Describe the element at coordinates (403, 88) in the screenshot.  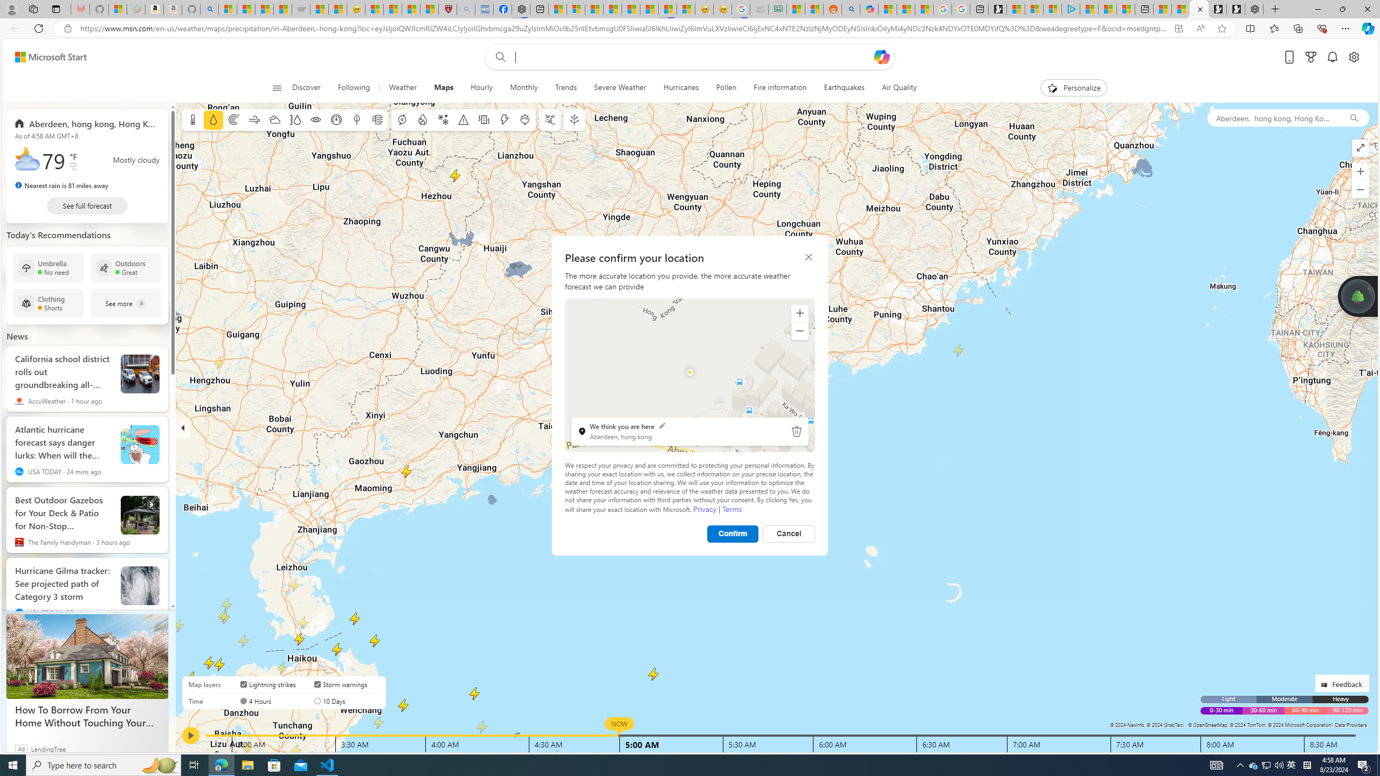
I see `Weather` at that location.